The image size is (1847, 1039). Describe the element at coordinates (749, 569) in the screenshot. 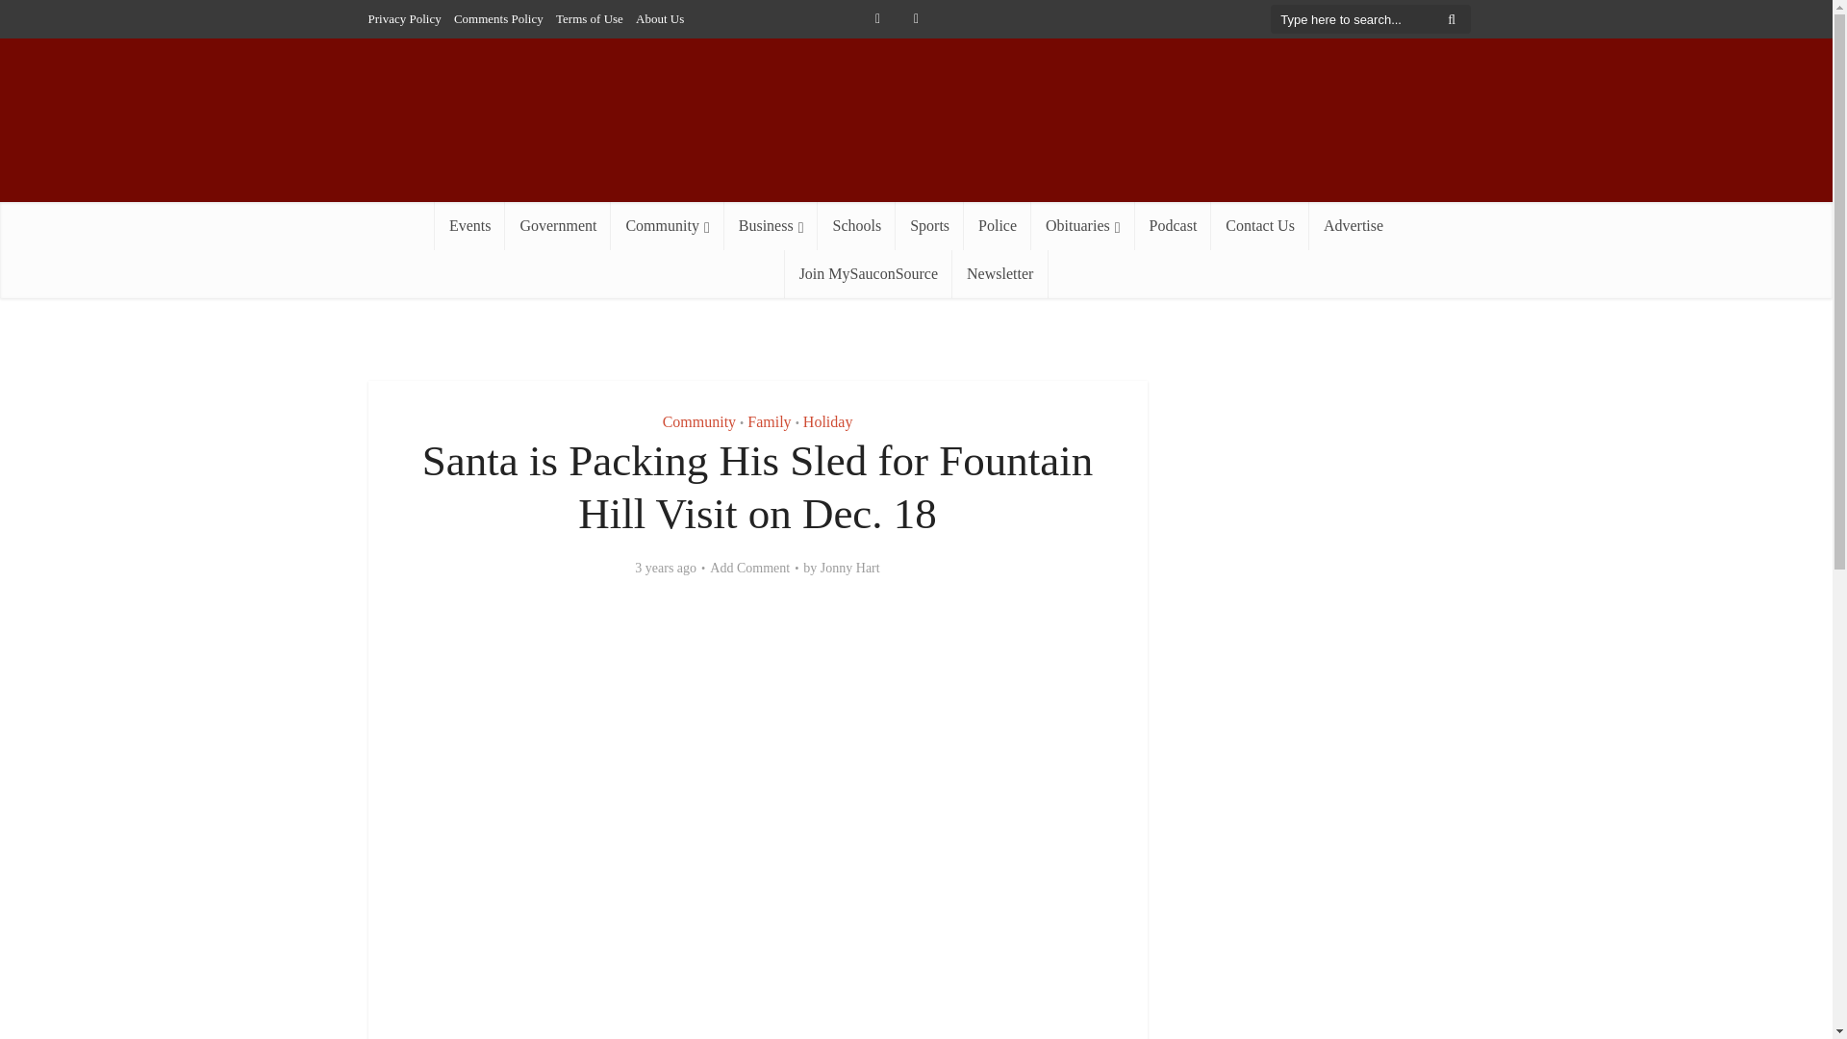

I see `Add Comment` at that location.